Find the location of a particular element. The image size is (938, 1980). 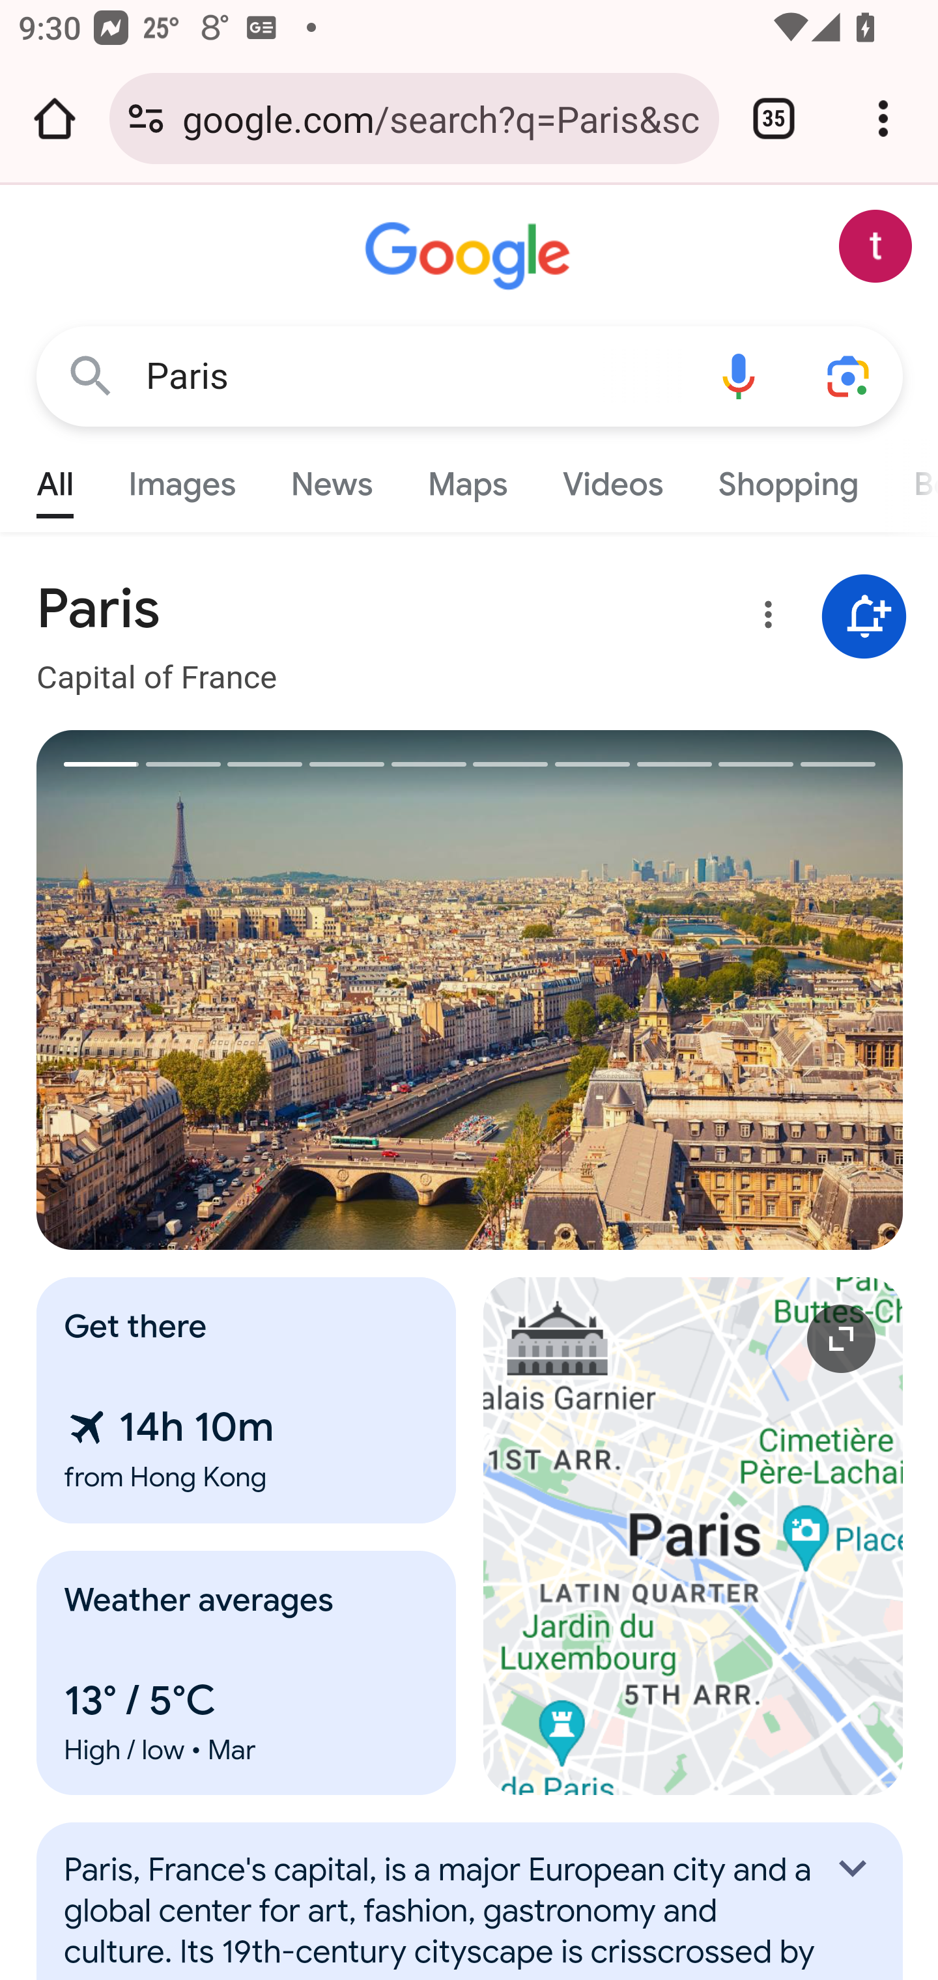

Customize and control Google Chrome is located at coordinates (883, 119).